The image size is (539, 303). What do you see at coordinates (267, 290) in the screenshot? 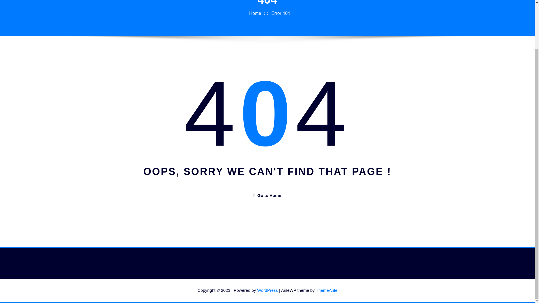
I see `WordPress` at bounding box center [267, 290].